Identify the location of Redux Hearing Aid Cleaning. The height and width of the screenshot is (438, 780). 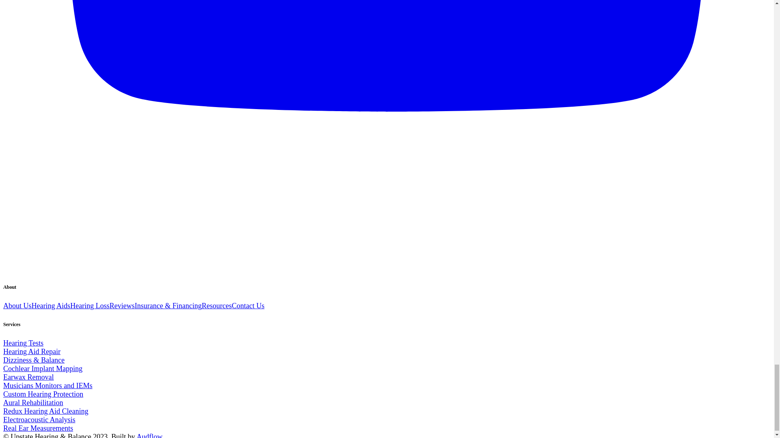
(45, 411).